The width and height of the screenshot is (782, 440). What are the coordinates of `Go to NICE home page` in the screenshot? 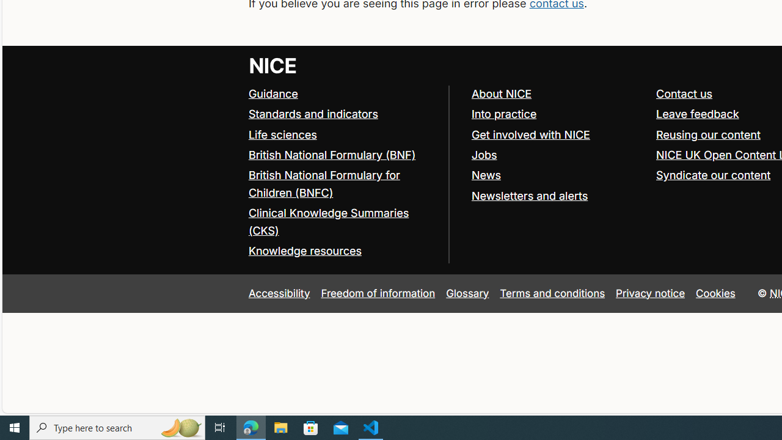 It's located at (272, 65).